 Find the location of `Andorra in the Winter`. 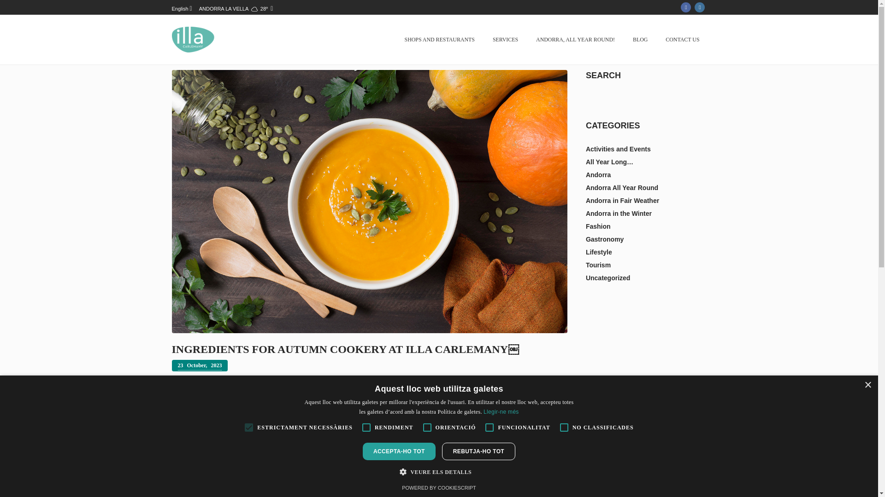

Andorra in the Winter is located at coordinates (619, 213).